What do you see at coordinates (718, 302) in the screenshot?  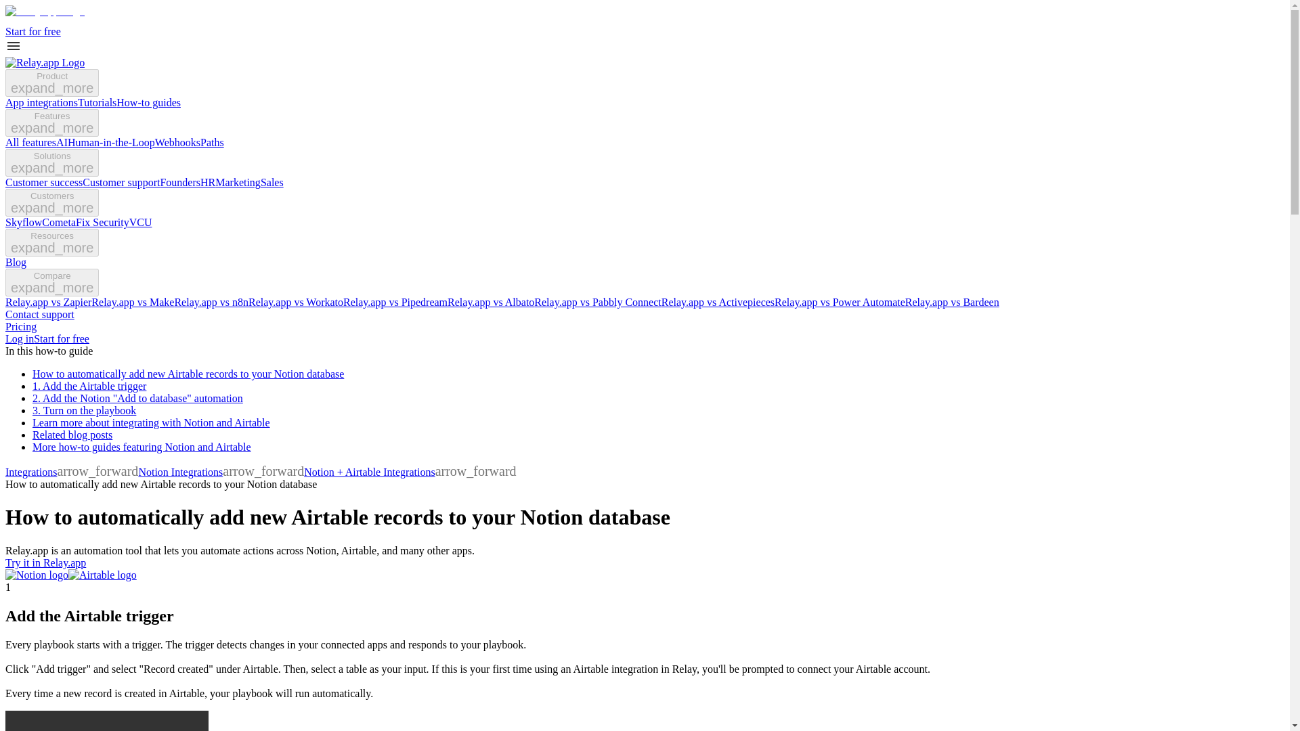 I see `Relay.app vs Activepieces` at bounding box center [718, 302].